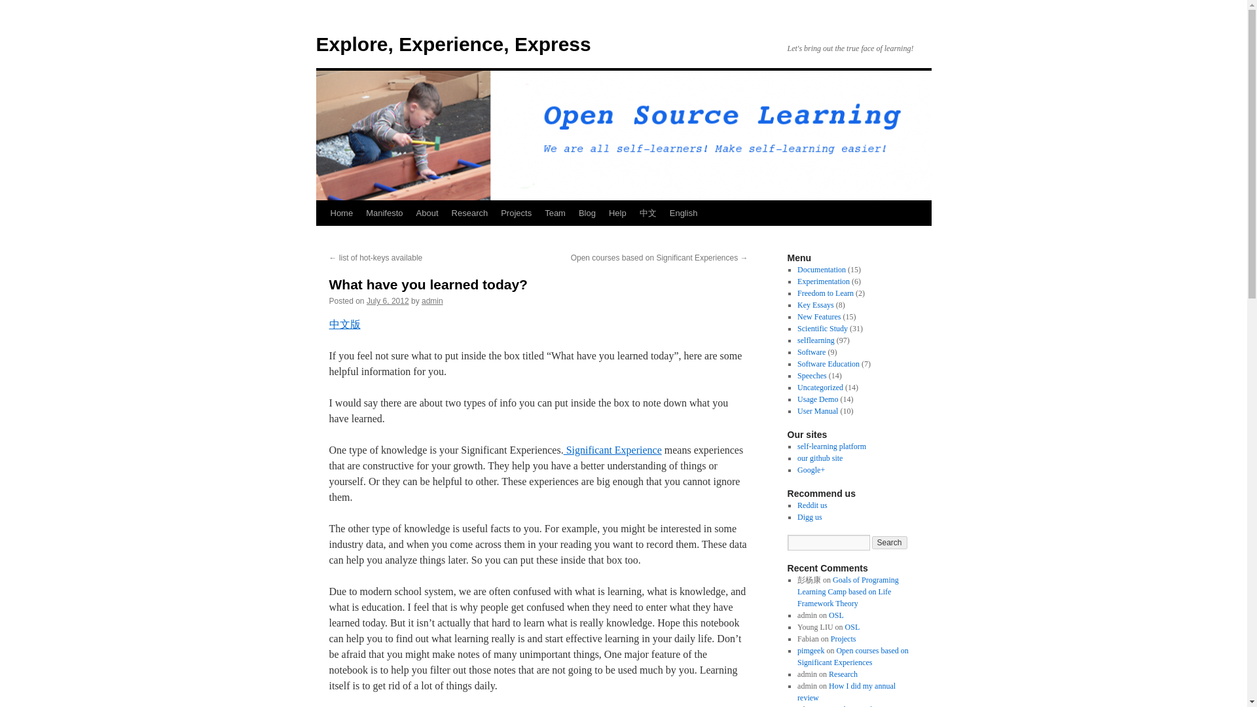 This screenshot has height=707, width=1257. What do you see at coordinates (816, 340) in the screenshot?
I see `selflearning` at bounding box center [816, 340].